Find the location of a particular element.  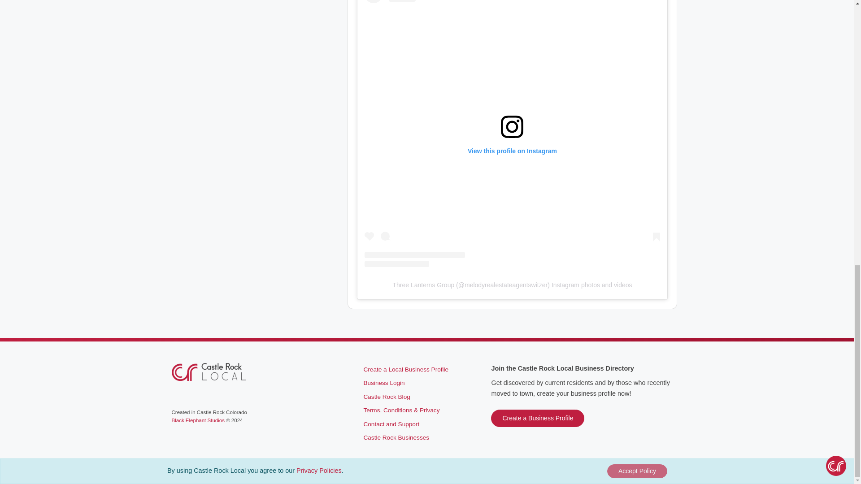

Black Elephant Studios is located at coordinates (197, 420).